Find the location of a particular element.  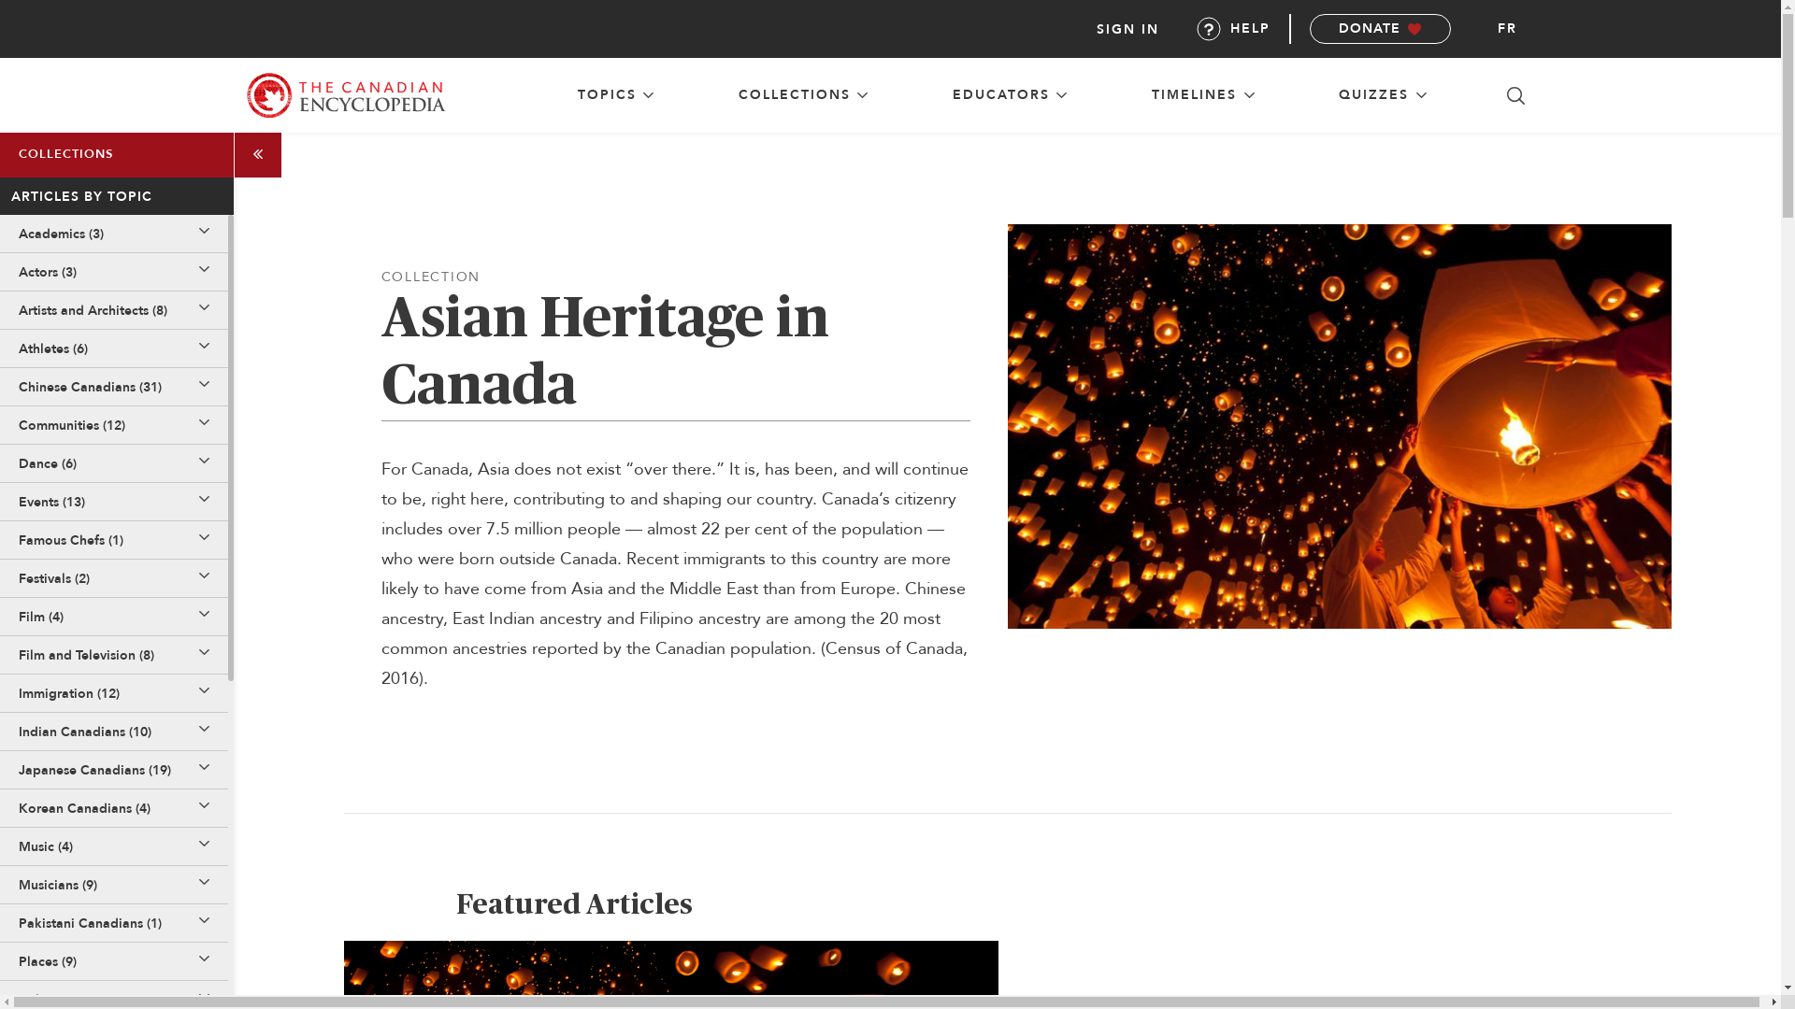

TOGGLER is located at coordinates (204, 732).